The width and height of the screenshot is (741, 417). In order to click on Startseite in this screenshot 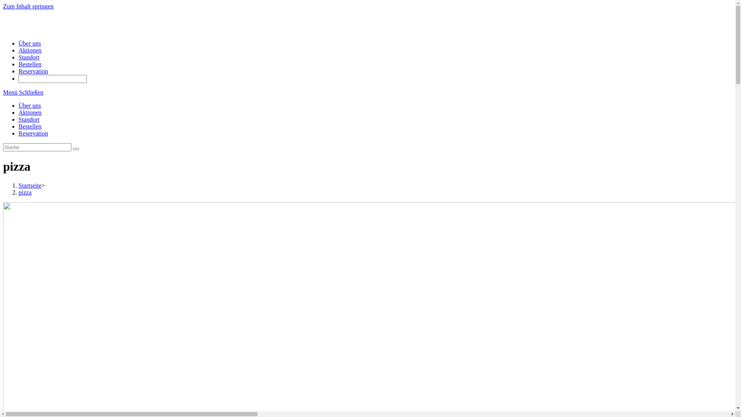, I will do `click(30, 185)`.